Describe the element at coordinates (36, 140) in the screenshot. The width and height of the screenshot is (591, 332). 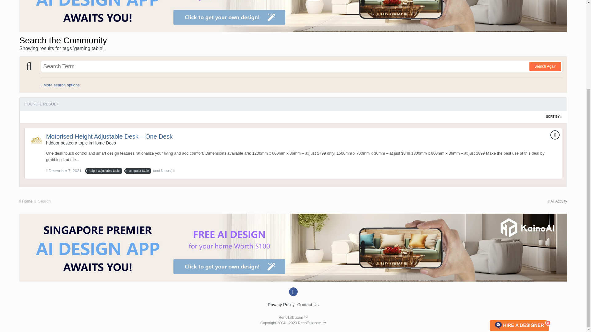
I see `Go to hddoor's profile` at that location.